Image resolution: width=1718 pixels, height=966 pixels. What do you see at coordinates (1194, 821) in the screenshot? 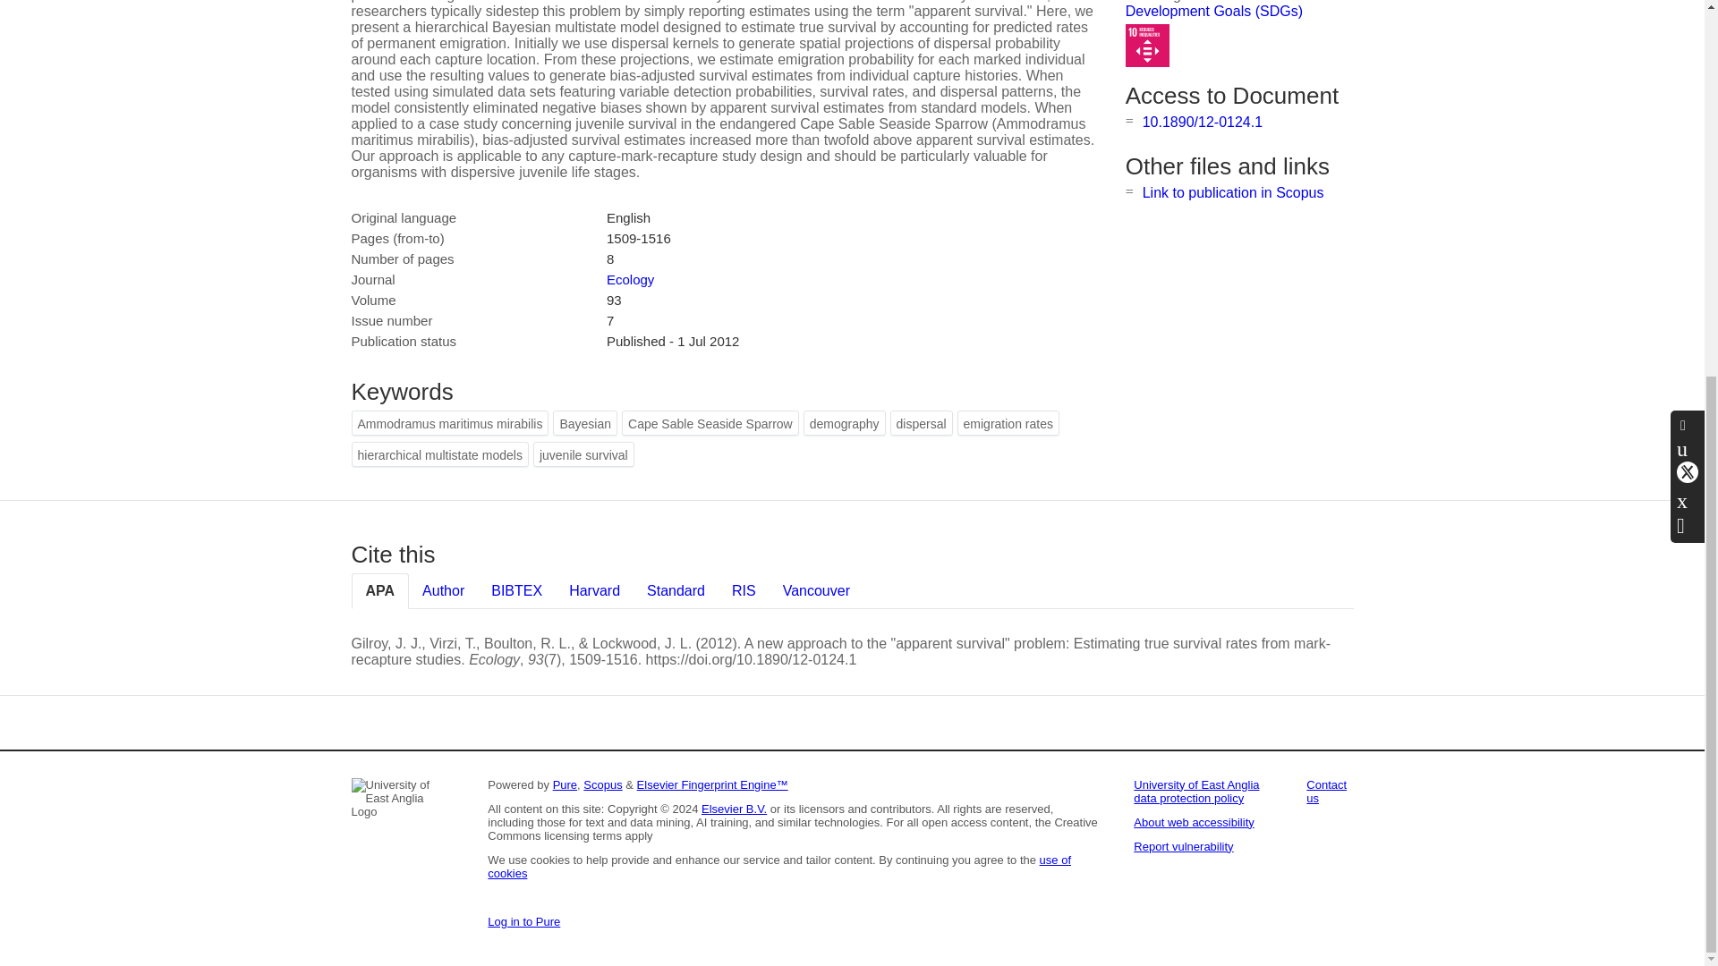
I see `About web accessibility` at bounding box center [1194, 821].